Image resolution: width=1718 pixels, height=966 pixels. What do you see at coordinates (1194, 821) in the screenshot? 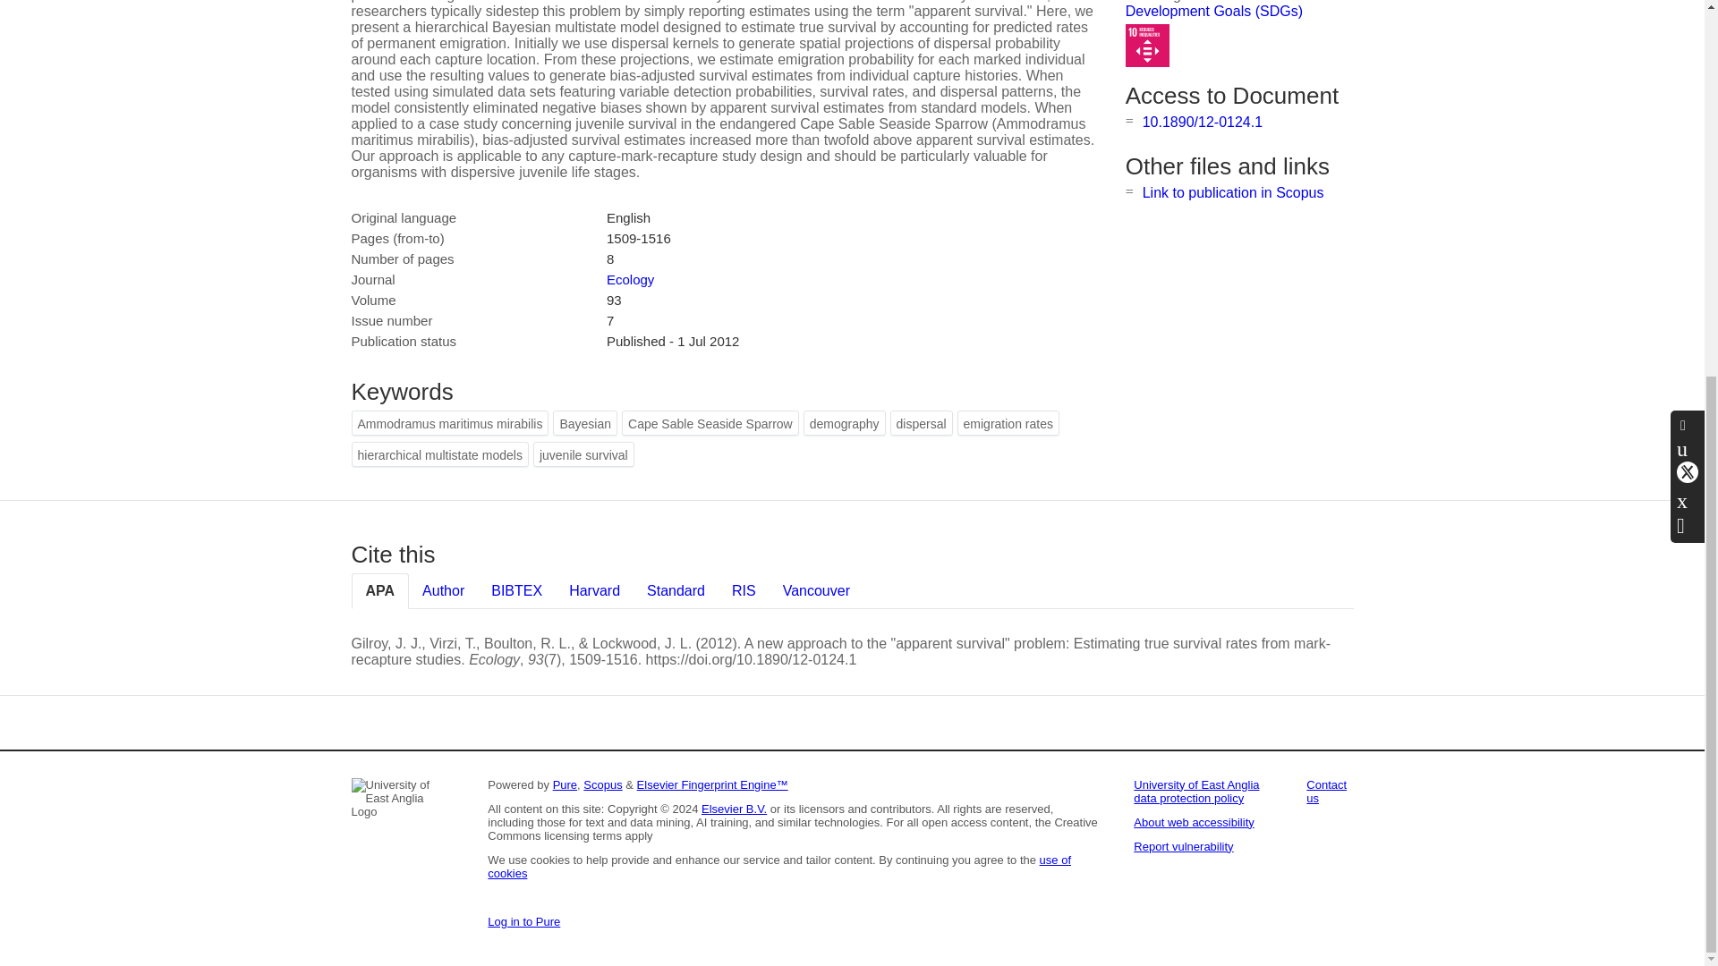
I see `About web accessibility` at bounding box center [1194, 821].